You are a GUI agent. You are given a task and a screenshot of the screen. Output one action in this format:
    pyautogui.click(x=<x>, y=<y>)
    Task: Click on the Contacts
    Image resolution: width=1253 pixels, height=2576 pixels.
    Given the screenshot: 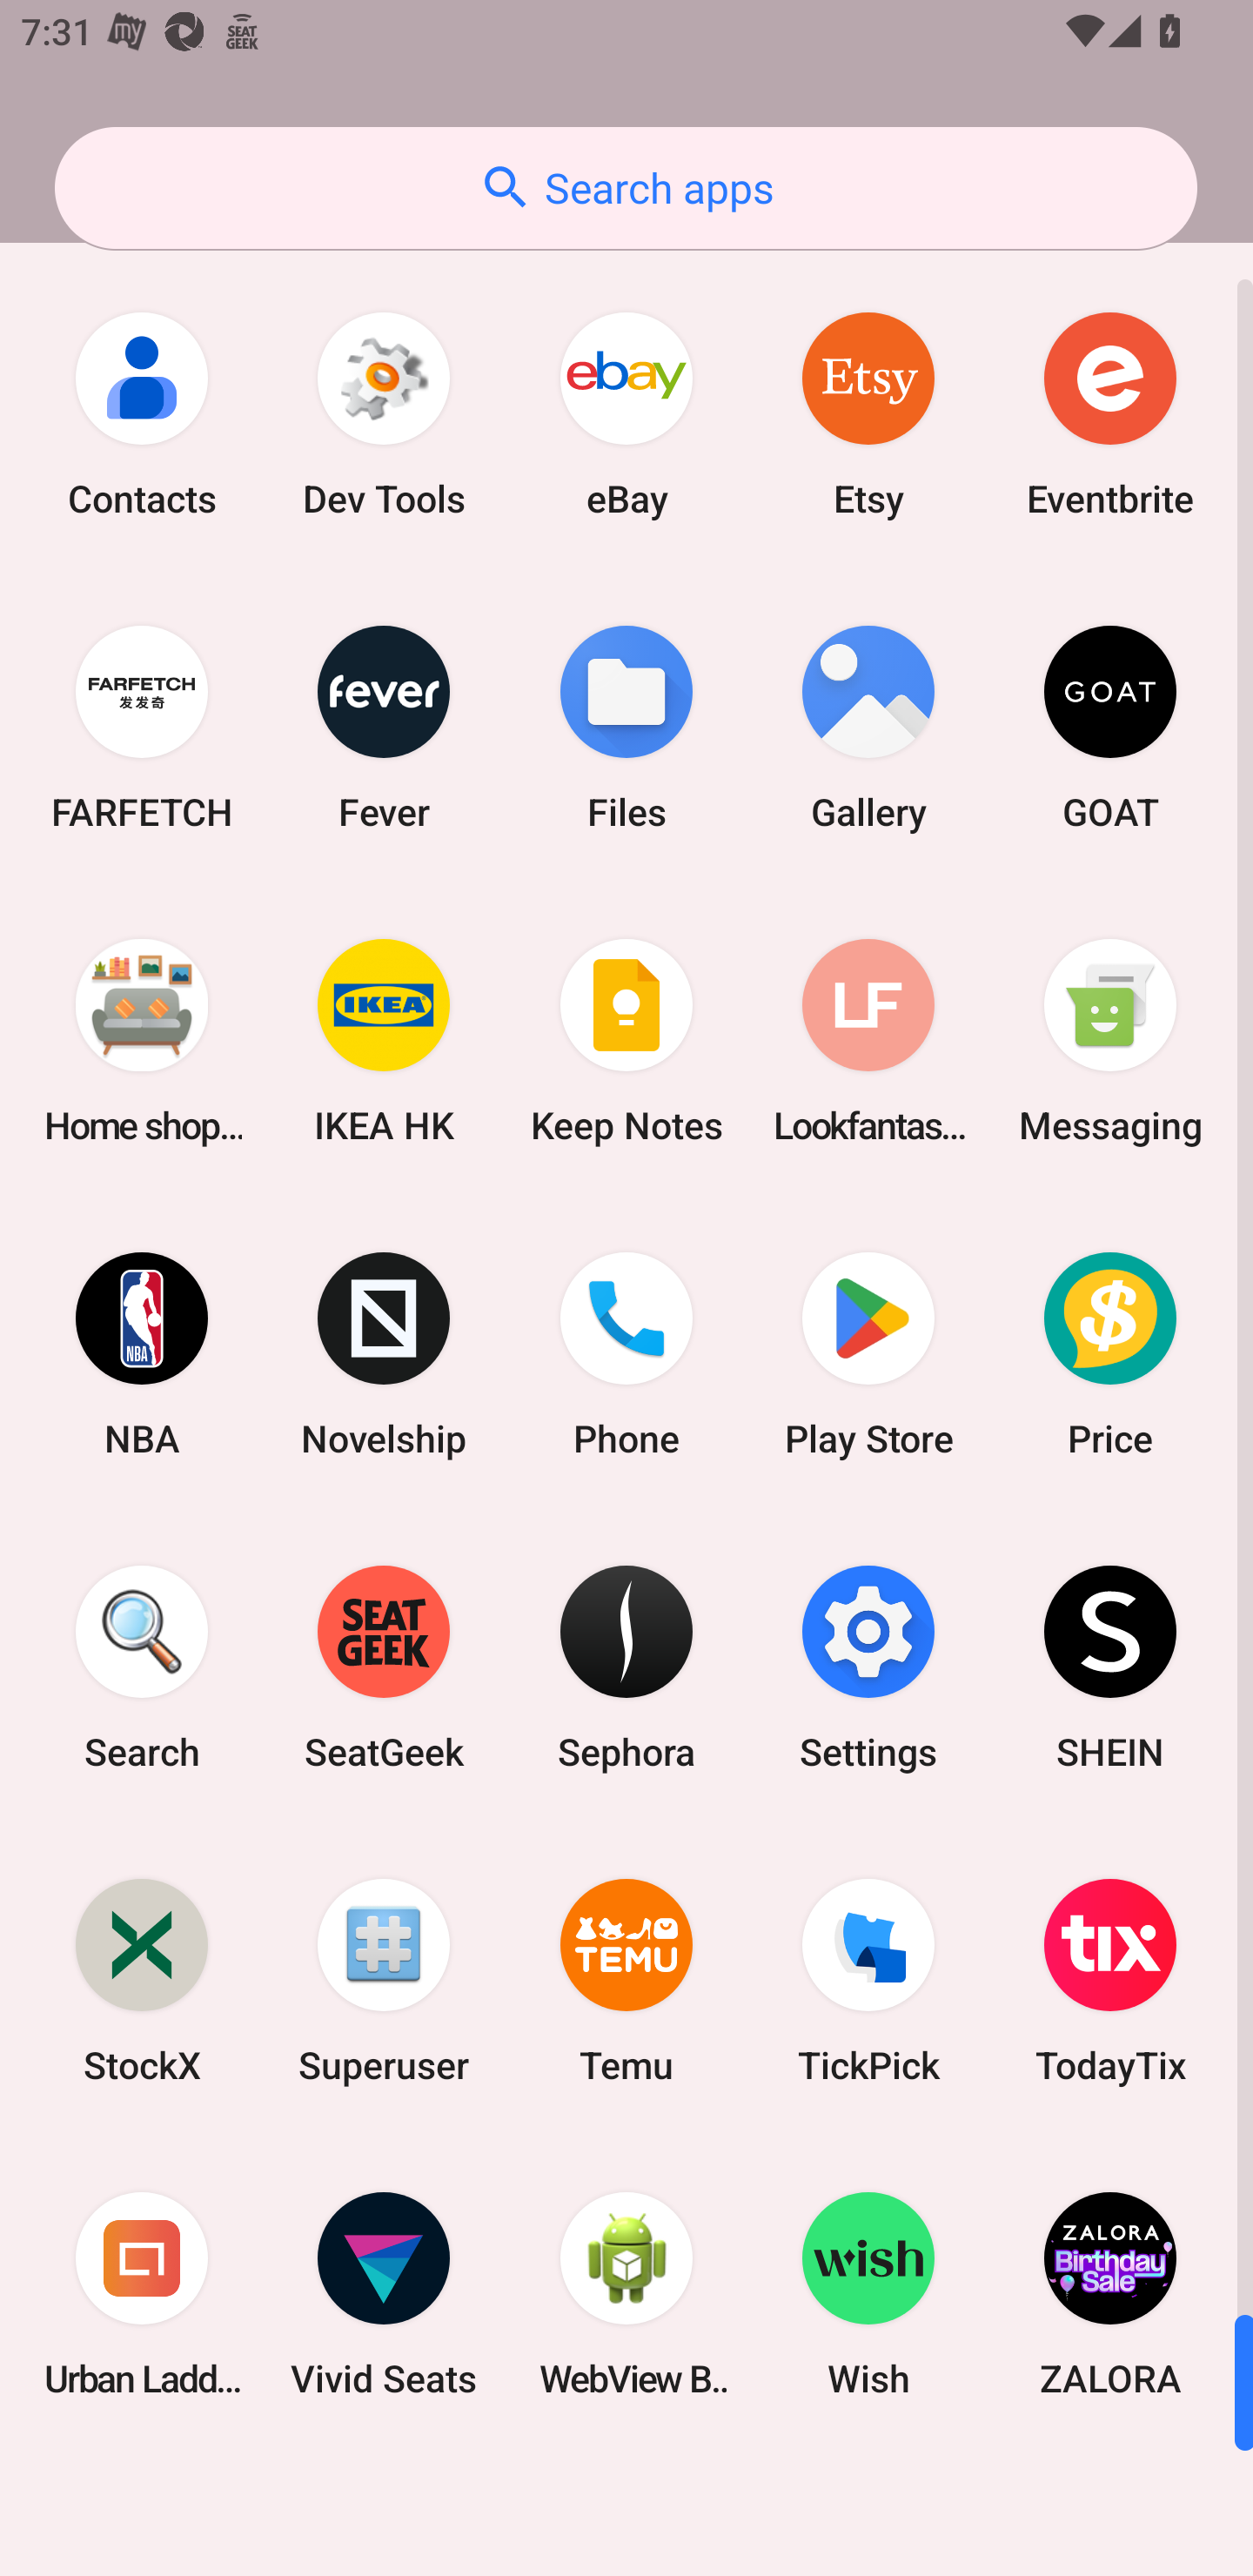 What is the action you would take?
    pyautogui.click(x=142, y=414)
    